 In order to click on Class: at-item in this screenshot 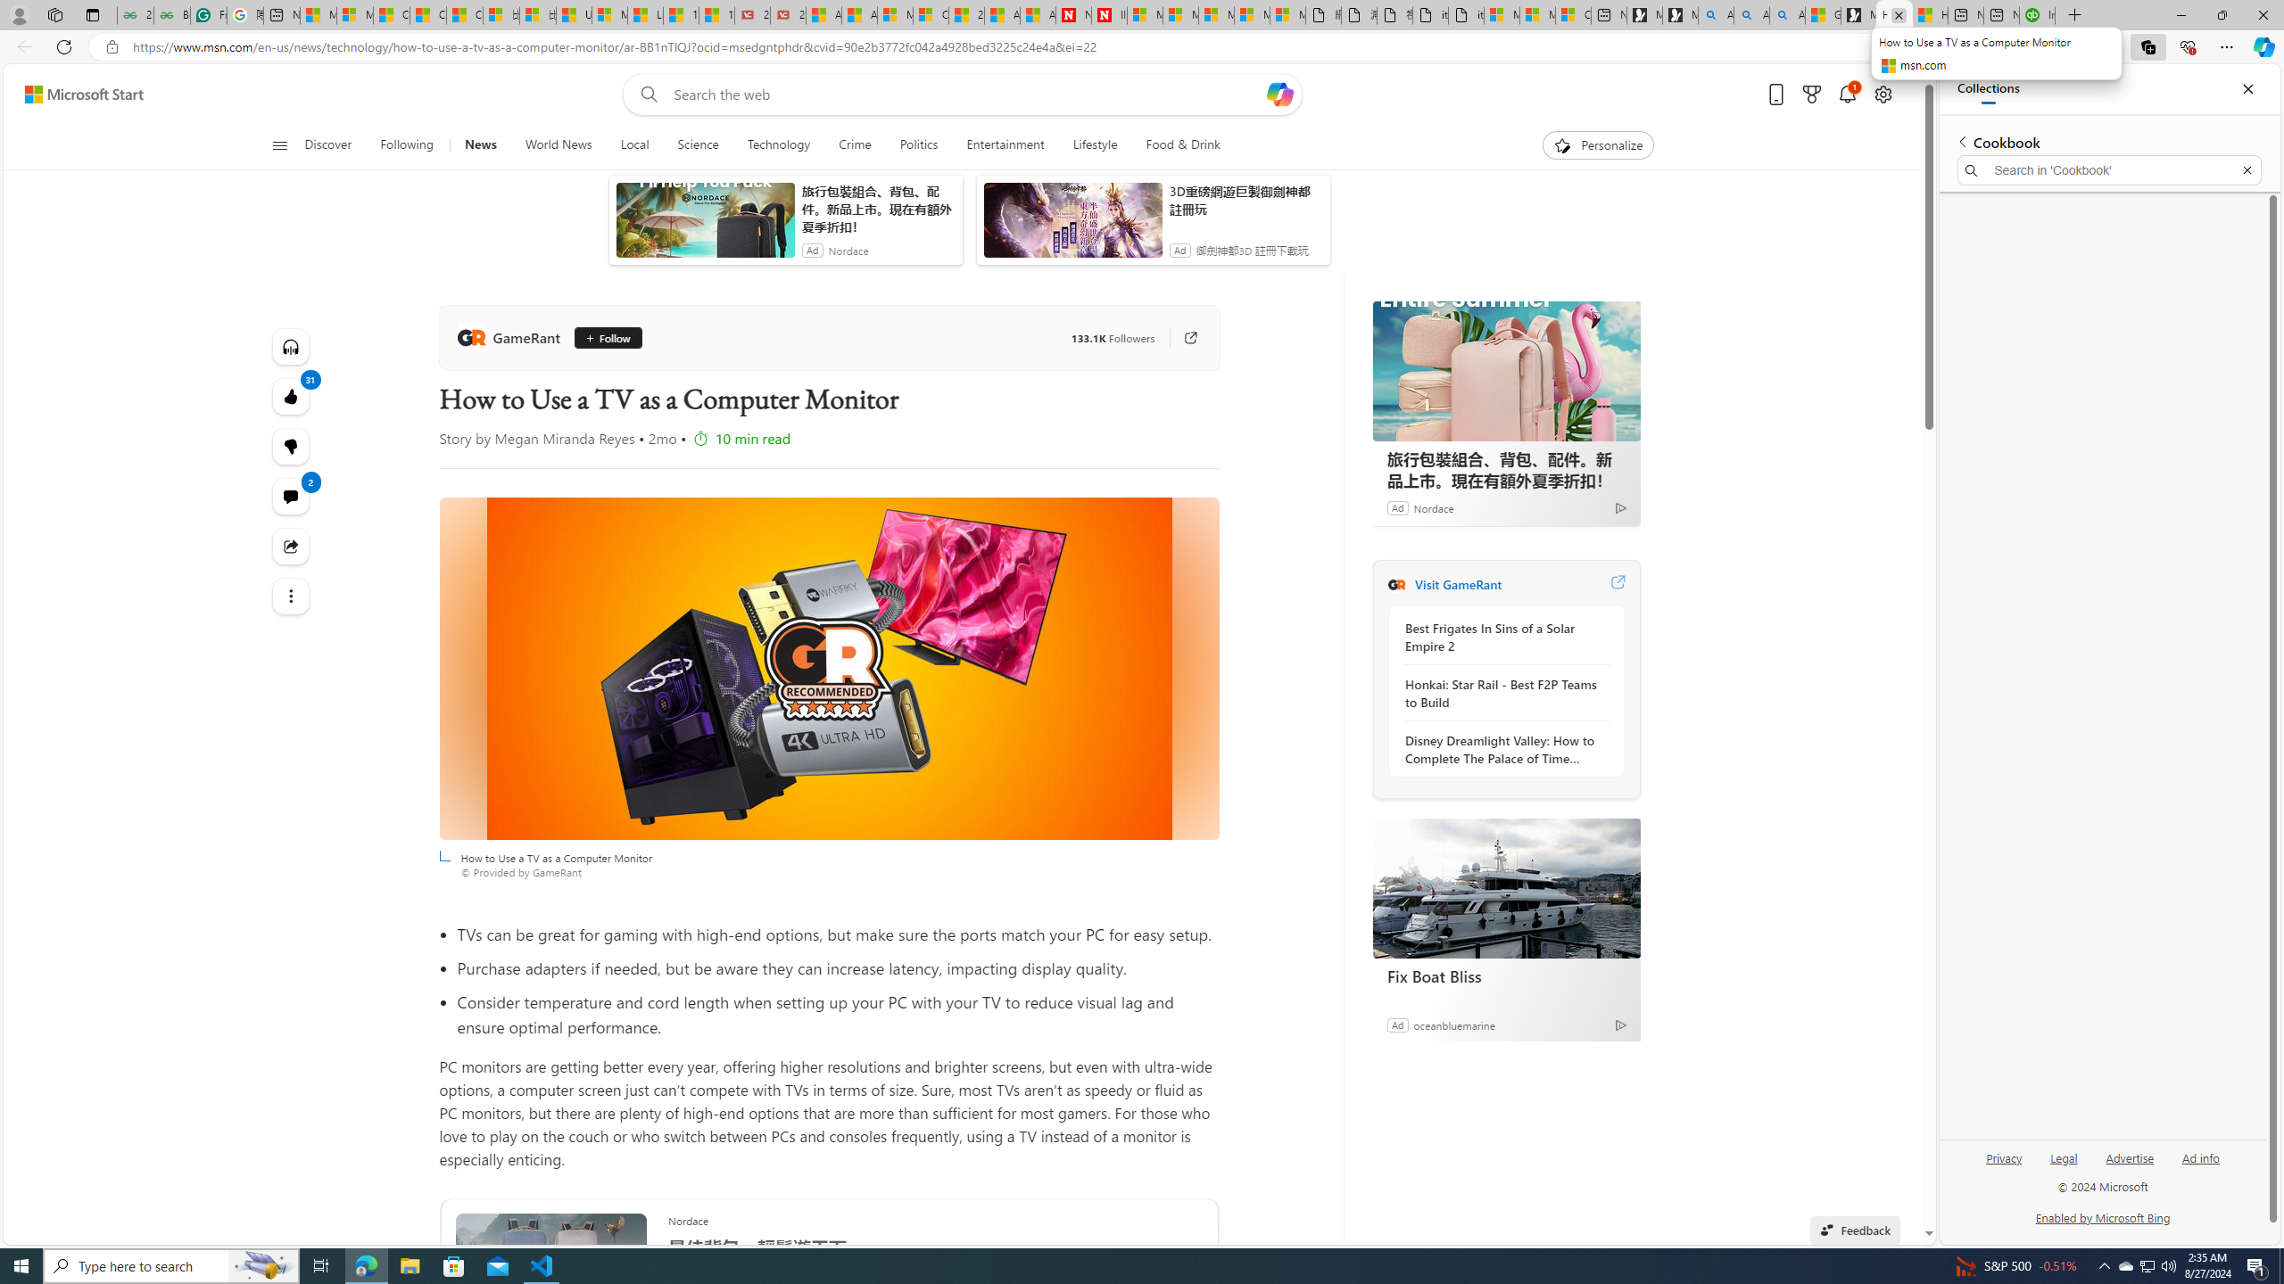, I will do `click(289, 596)`.